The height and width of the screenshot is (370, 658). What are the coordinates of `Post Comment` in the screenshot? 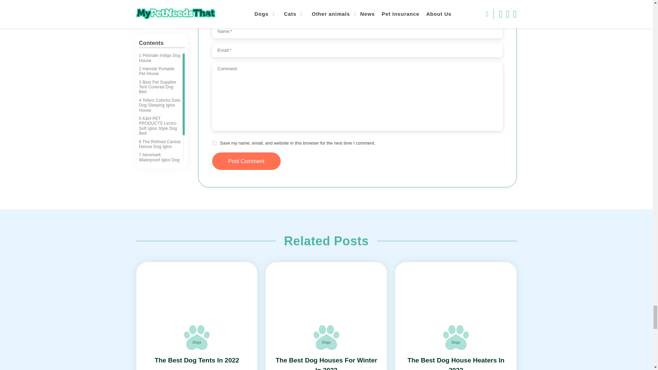 It's located at (246, 161).